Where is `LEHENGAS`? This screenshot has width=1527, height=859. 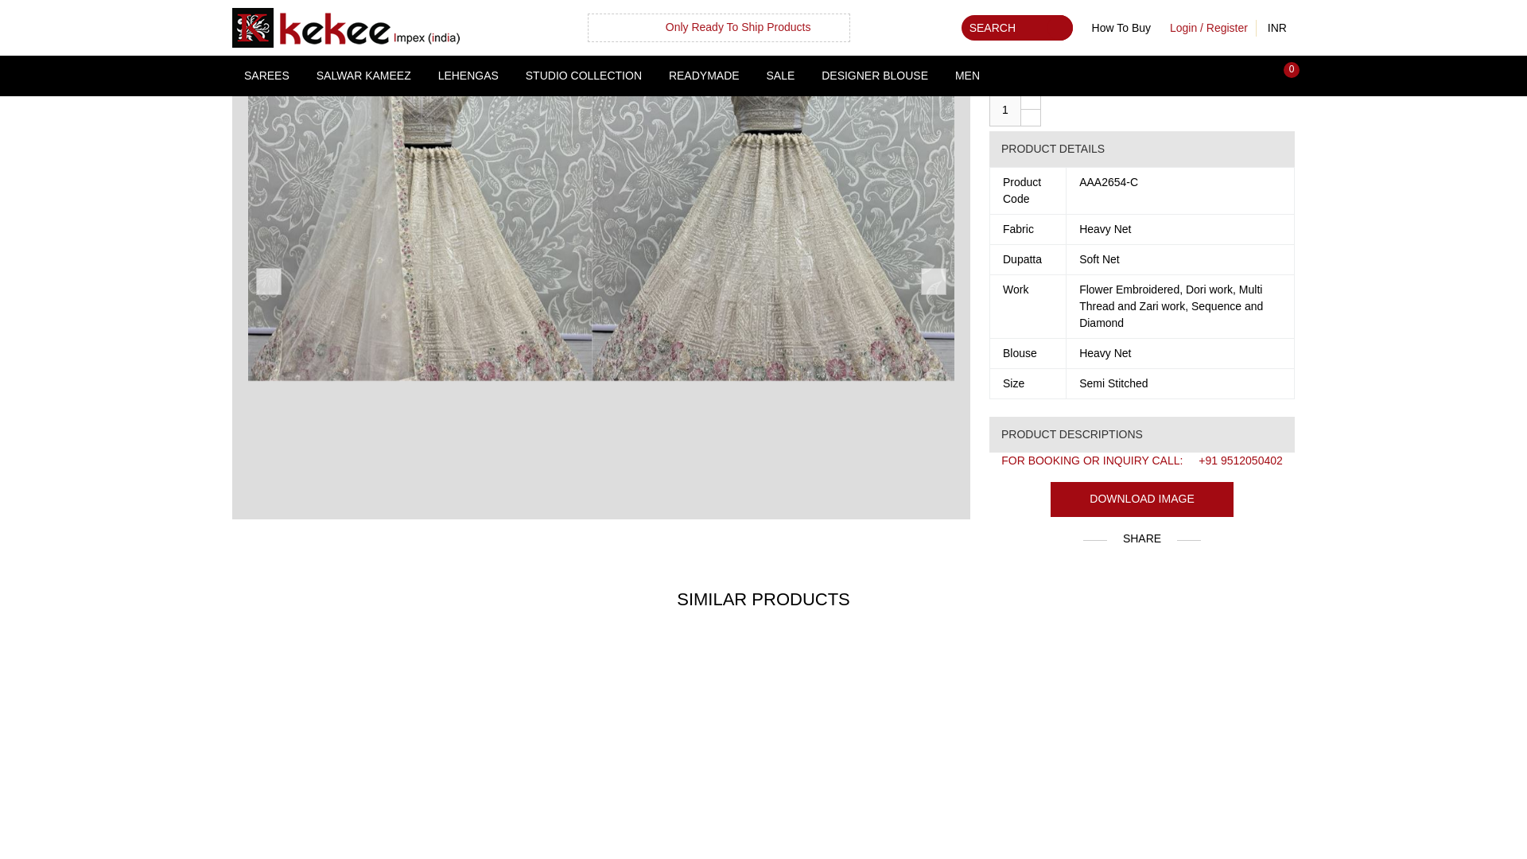 LEHENGAS is located at coordinates (468, 76).